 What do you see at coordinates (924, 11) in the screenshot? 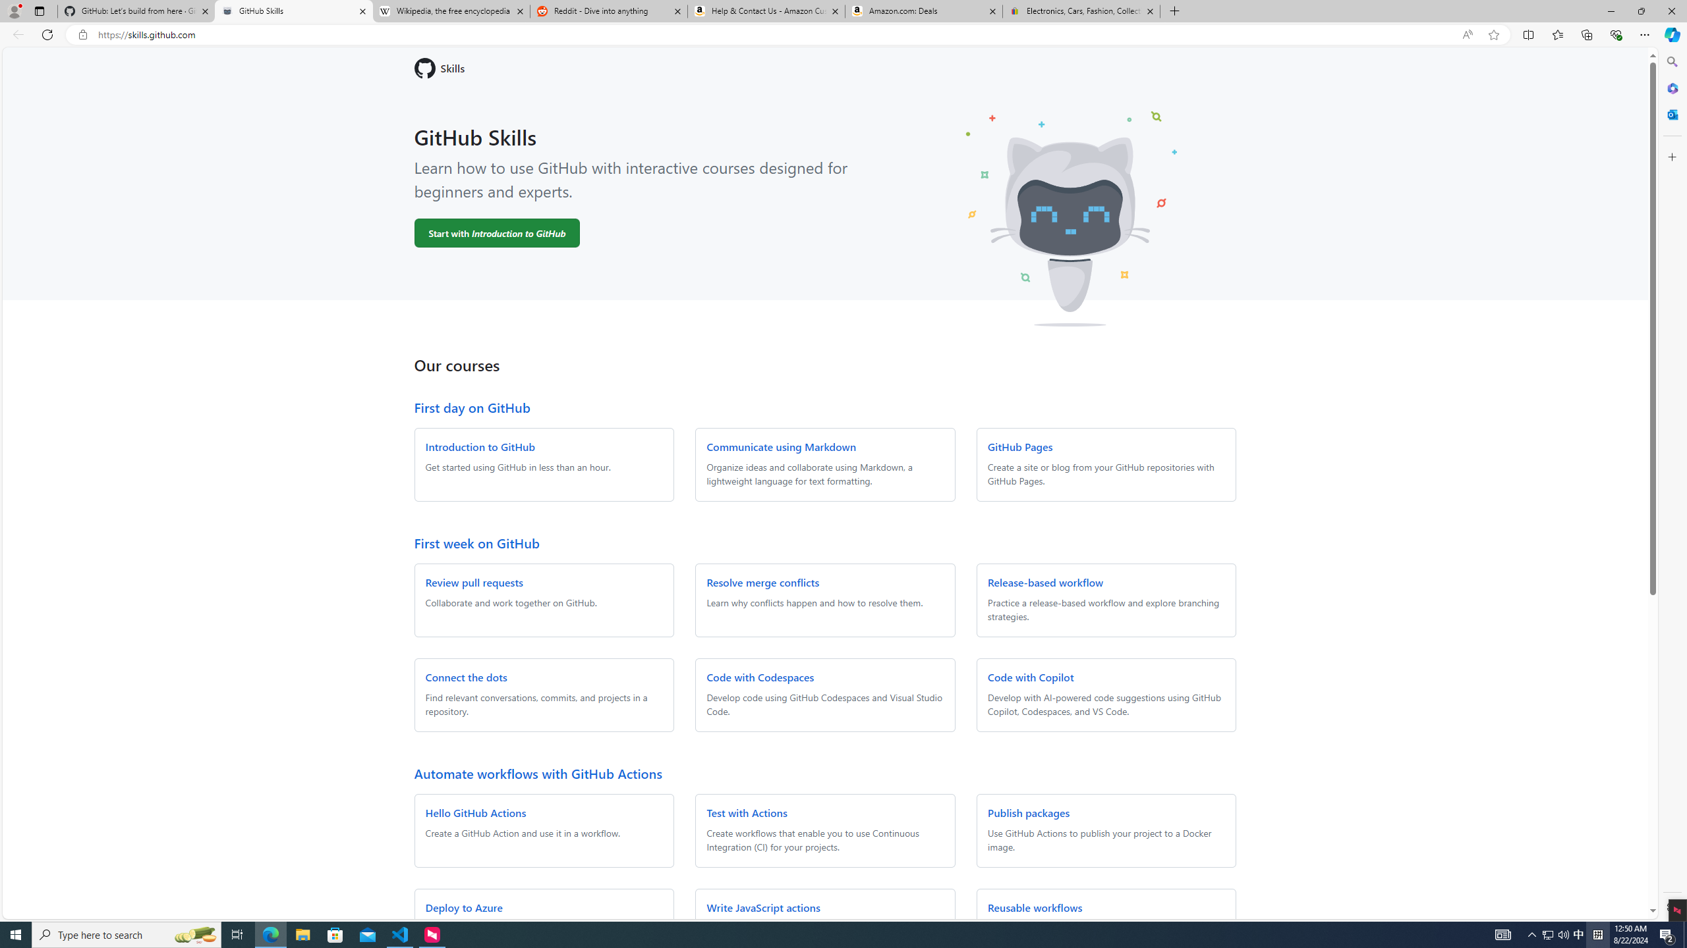
I see `Amazon.com: Deals` at bounding box center [924, 11].